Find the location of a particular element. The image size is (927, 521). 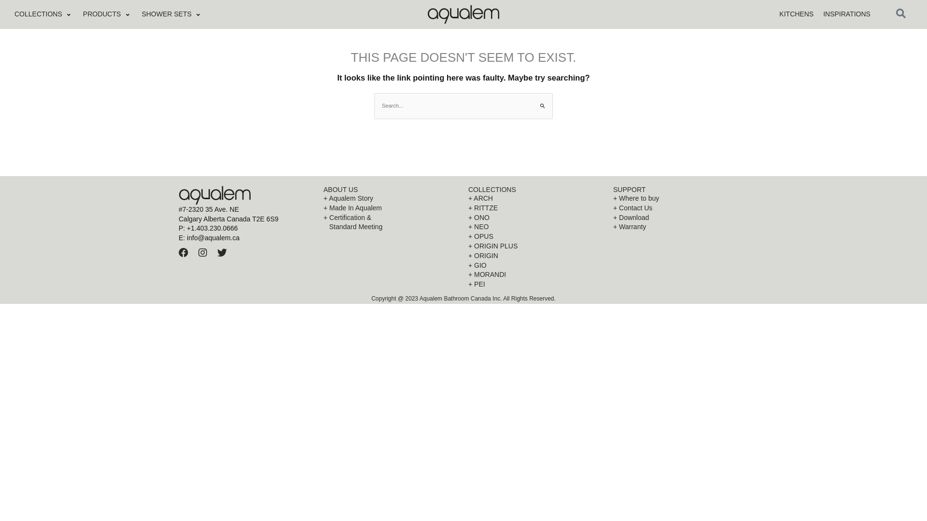

COLLECTIONS is located at coordinates (39, 14).